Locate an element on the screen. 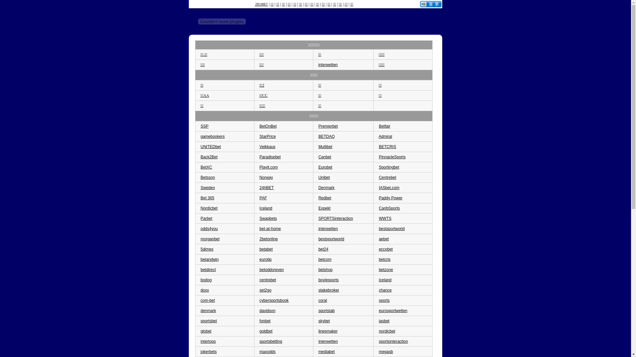  Multibet is located at coordinates (325, 147).